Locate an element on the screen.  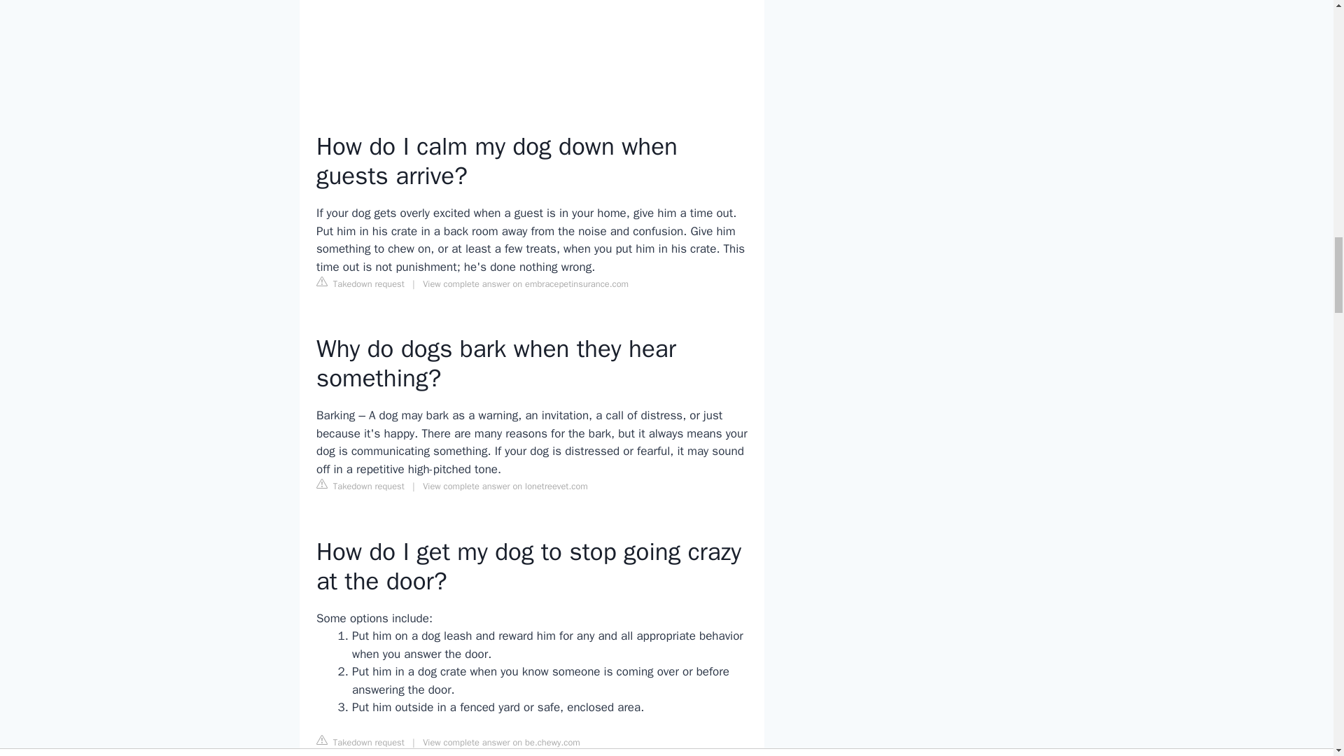
Takedown request is located at coordinates (360, 283).